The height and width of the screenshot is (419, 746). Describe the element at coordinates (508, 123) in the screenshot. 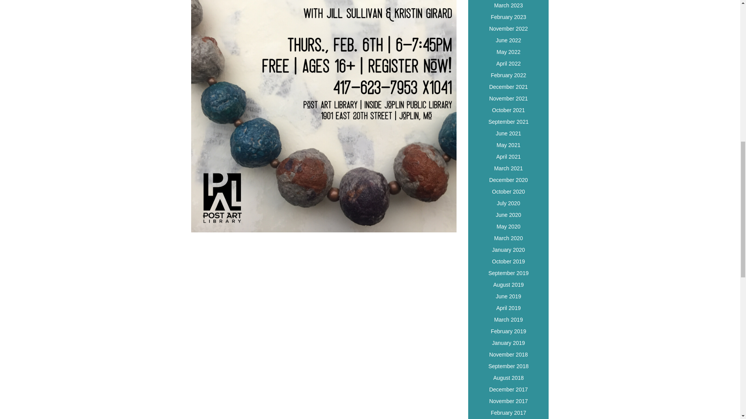

I see `September 2021` at that location.